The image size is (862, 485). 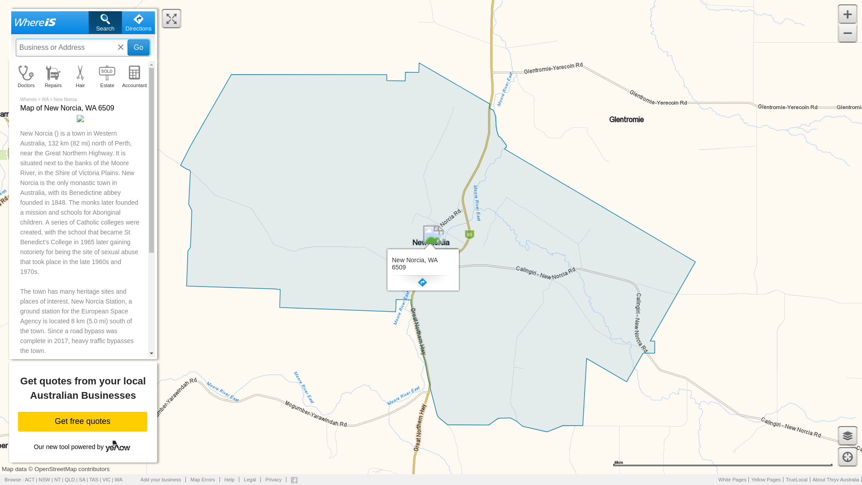 What do you see at coordinates (114, 437) in the screenshot?
I see `Go` at bounding box center [114, 437].